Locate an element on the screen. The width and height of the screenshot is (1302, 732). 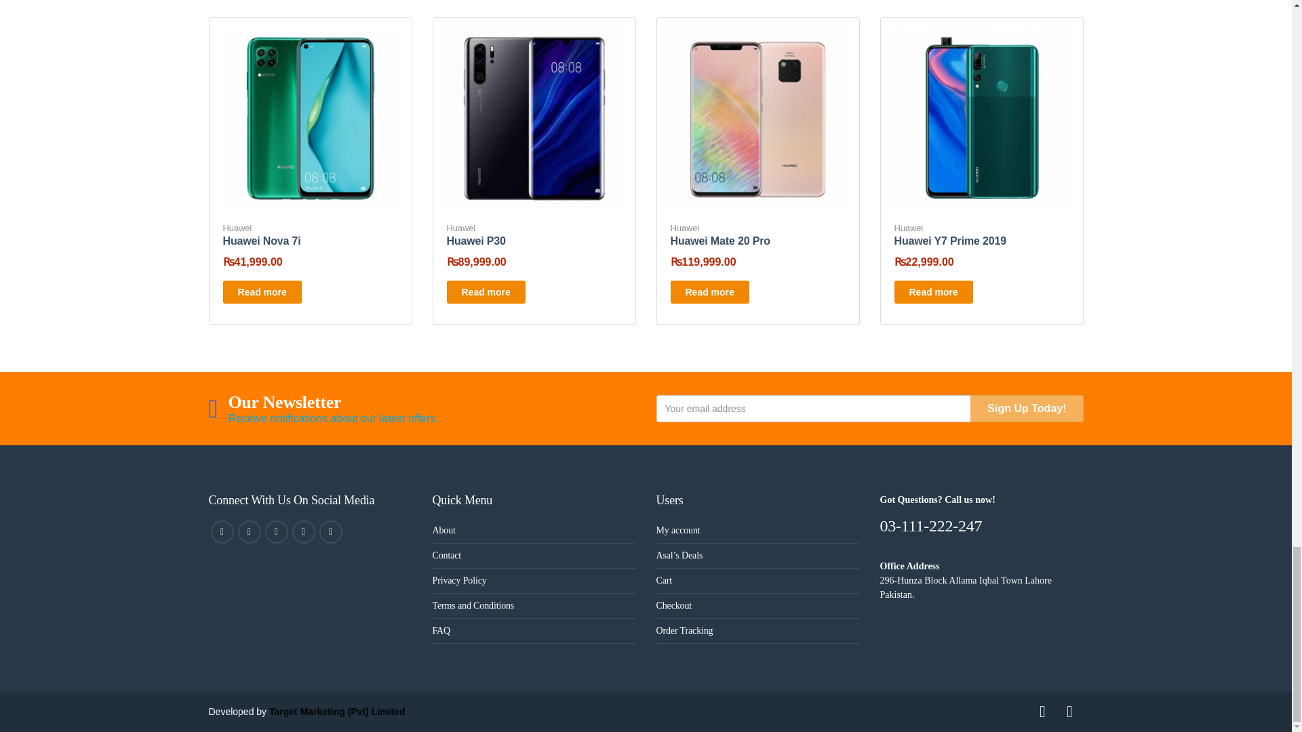
Huawei is located at coordinates (237, 228).